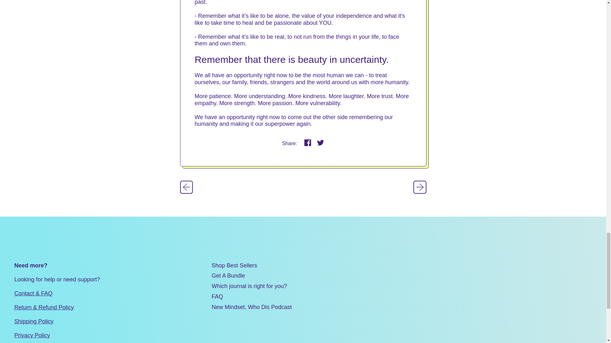 This screenshot has width=611, height=343. What do you see at coordinates (320, 143) in the screenshot?
I see `Tweet on Twitter` at bounding box center [320, 143].